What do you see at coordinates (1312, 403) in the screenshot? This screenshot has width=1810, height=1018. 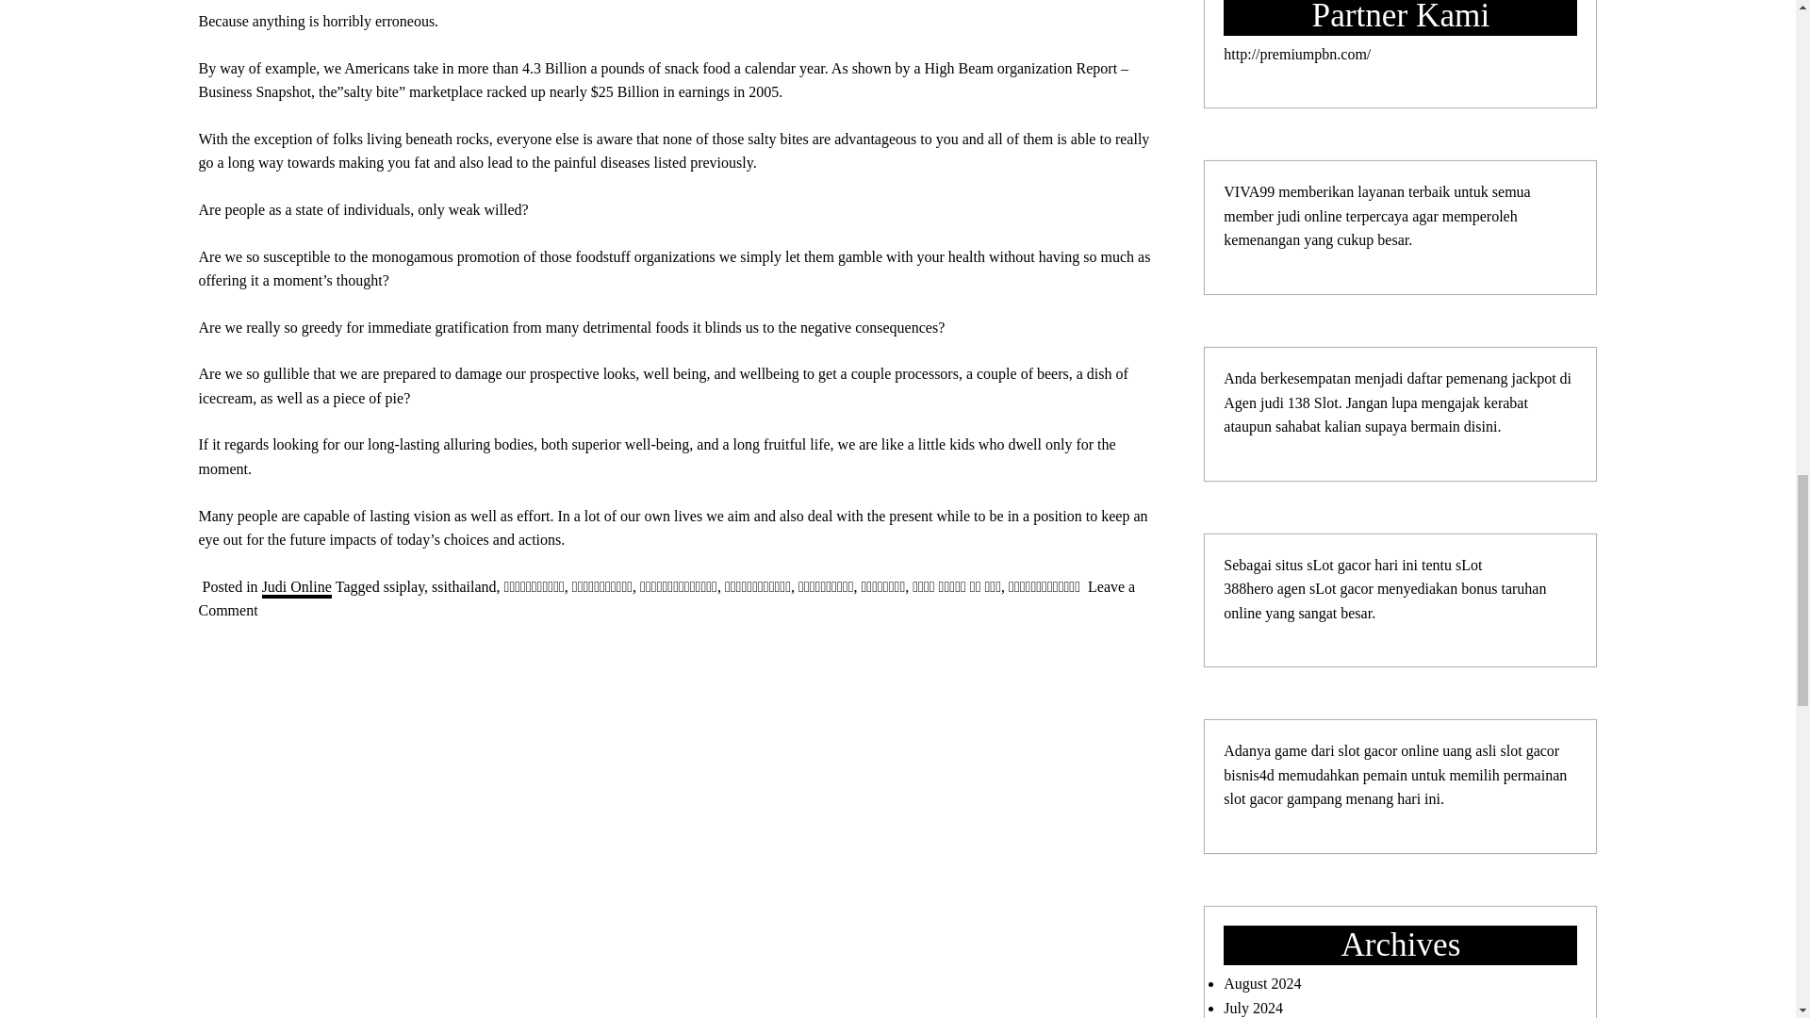 I see `138 Slot` at bounding box center [1312, 403].